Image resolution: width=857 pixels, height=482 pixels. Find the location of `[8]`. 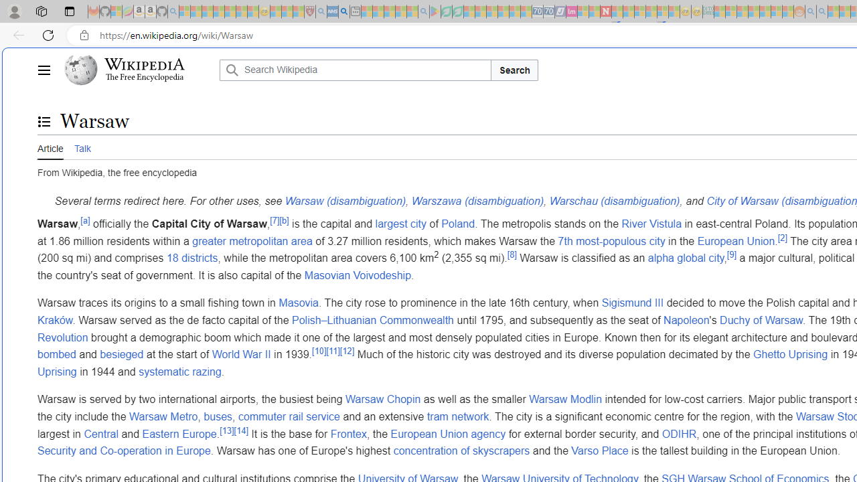

[8] is located at coordinates (512, 254).